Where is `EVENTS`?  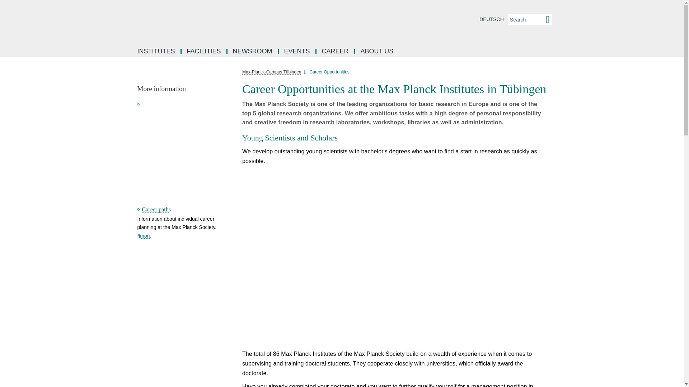
EVENTS is located at coordinates (297, 52).